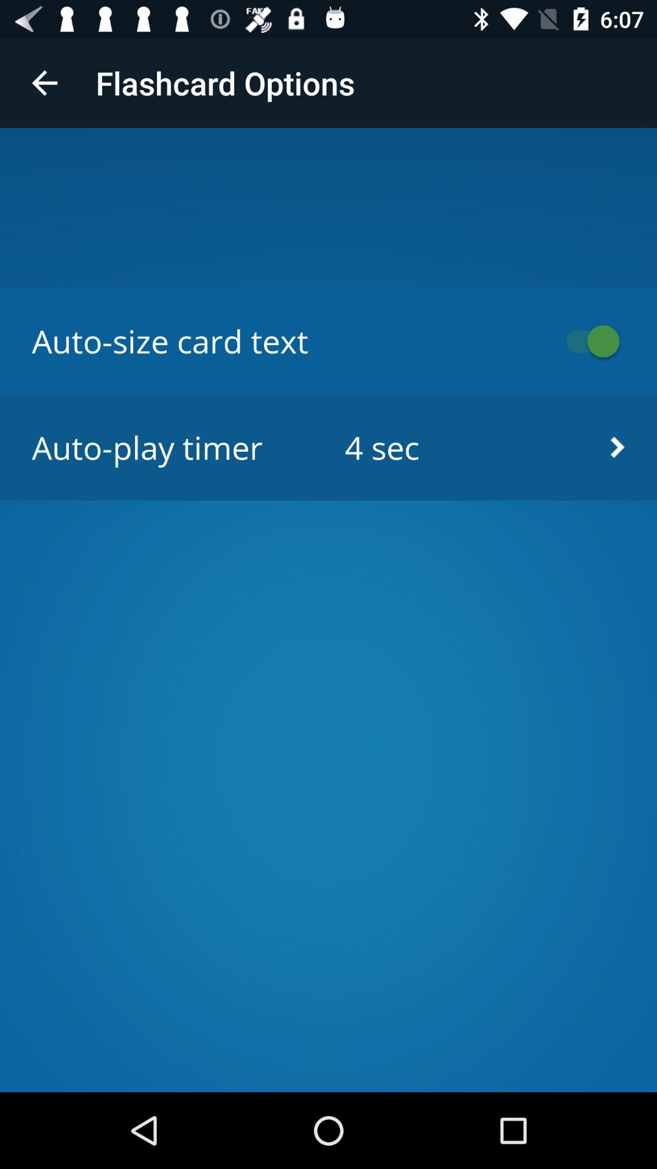 Image resolution: width=657 pixels, height=1169 pixels. Describe the element at coordinates (44, 83) in the screenshot. I see `open icon above auto size card` at that location.